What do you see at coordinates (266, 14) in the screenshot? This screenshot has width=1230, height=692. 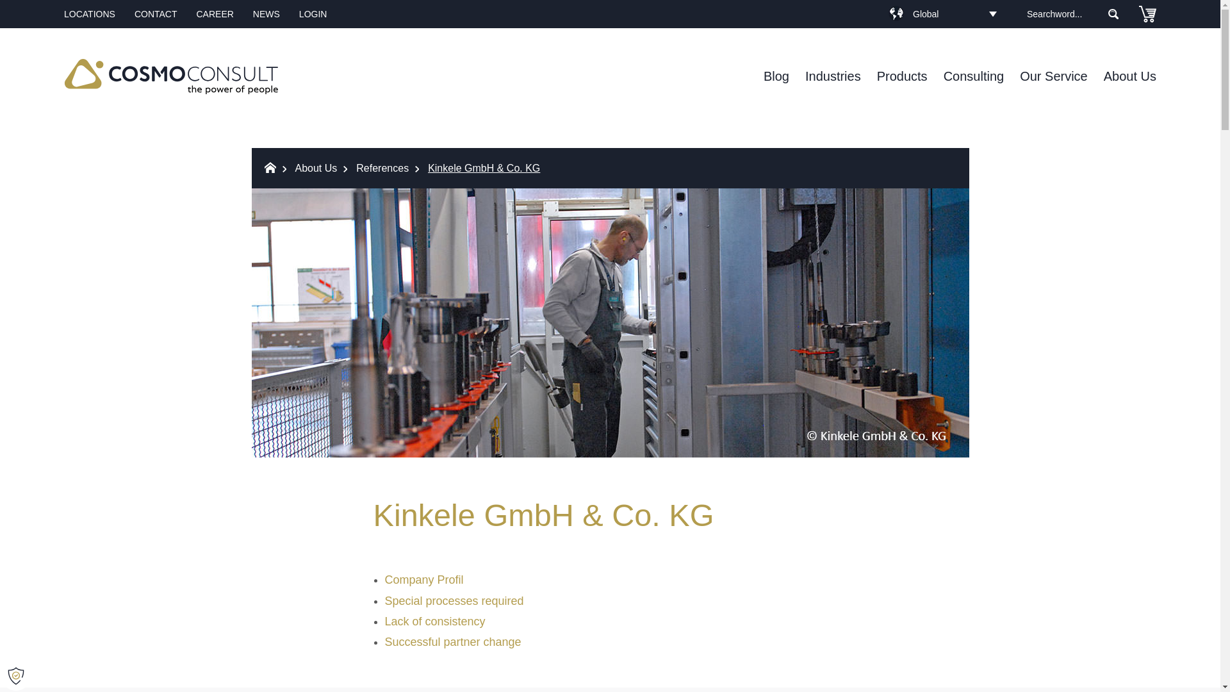 I see `NEWS` at bounding box center [266, 14].